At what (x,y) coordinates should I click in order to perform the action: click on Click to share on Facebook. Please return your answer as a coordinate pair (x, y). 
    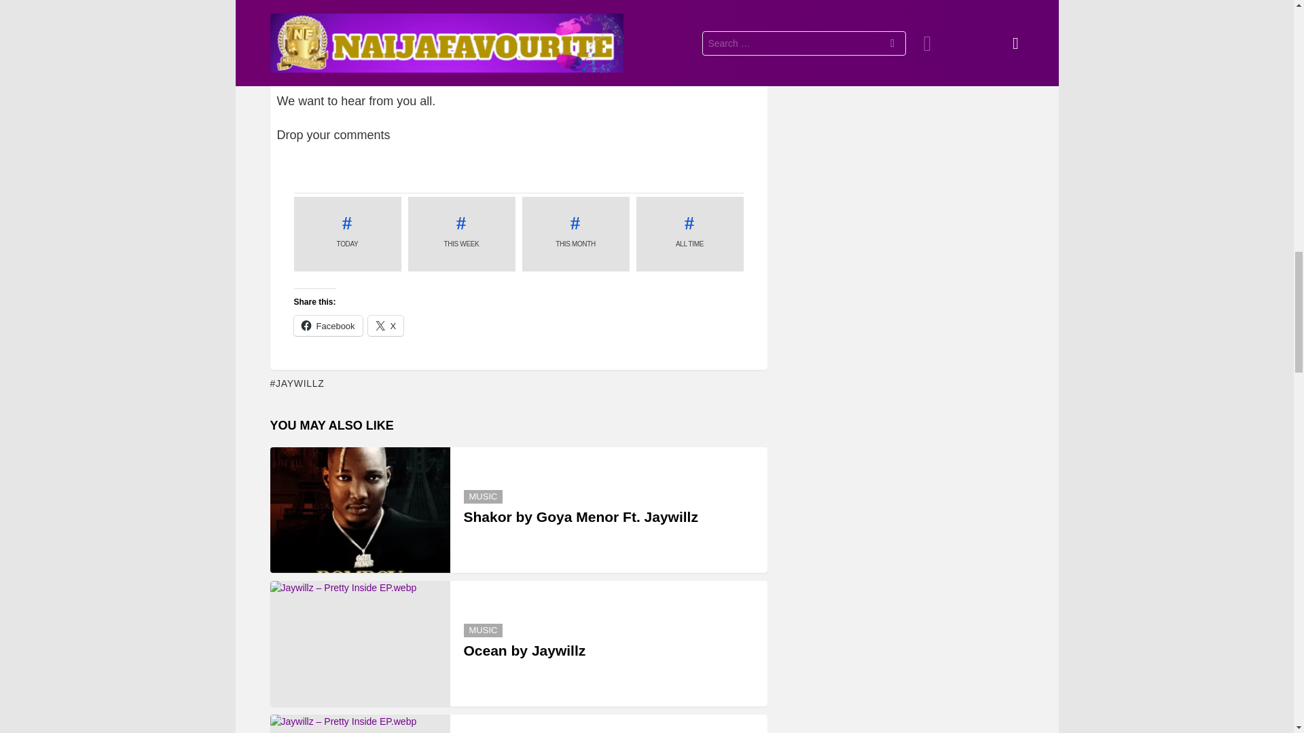
    Looking at the image, I should click on (327, 326).